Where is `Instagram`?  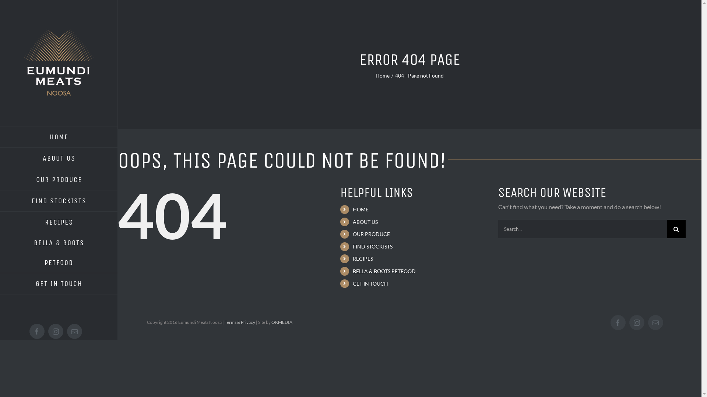
Instagram is located at coordinates (637, 323).